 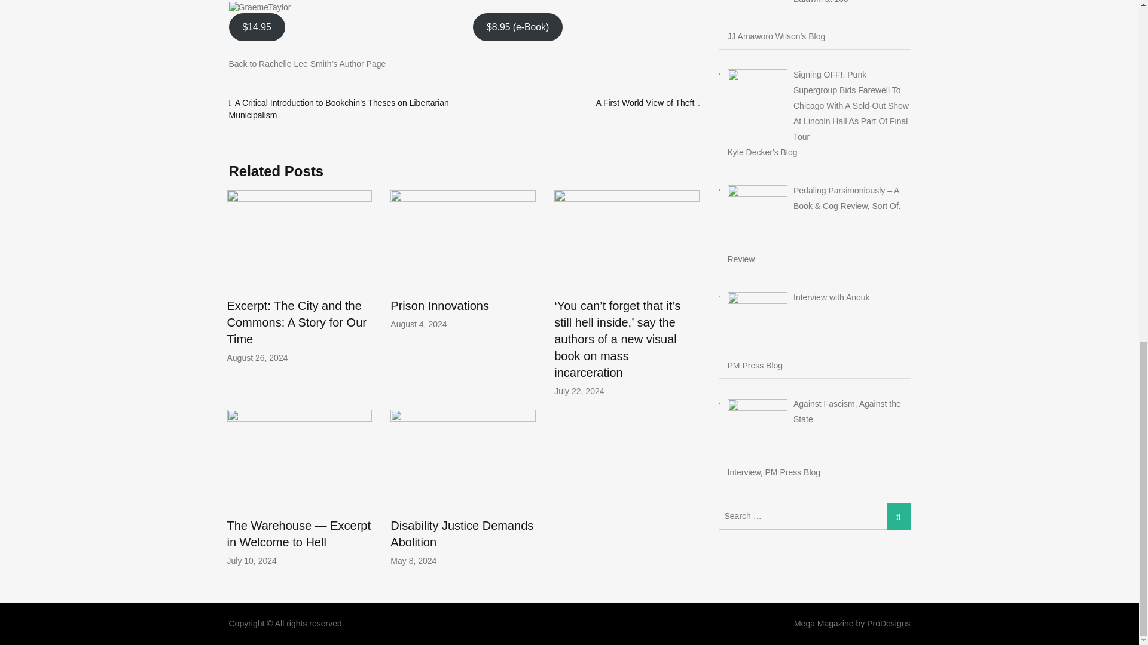 What do you see at coordinates (297, 322) in the screenshot?
I see `Excerpt: The City and the Commons: A Story for Our Time` at bounding box center [297, 322].